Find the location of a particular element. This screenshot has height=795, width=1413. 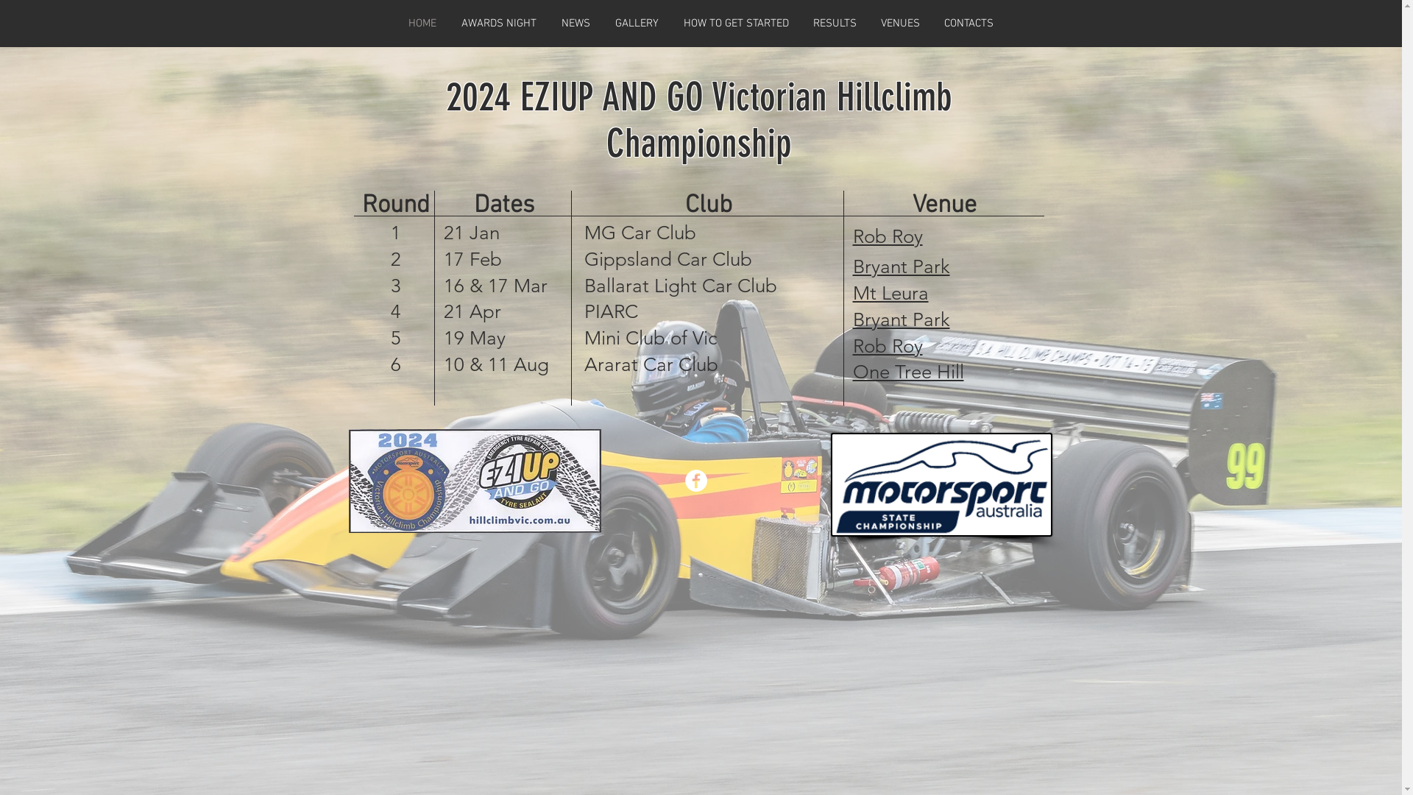

Bryant Park is located at coordinates (901, 321).